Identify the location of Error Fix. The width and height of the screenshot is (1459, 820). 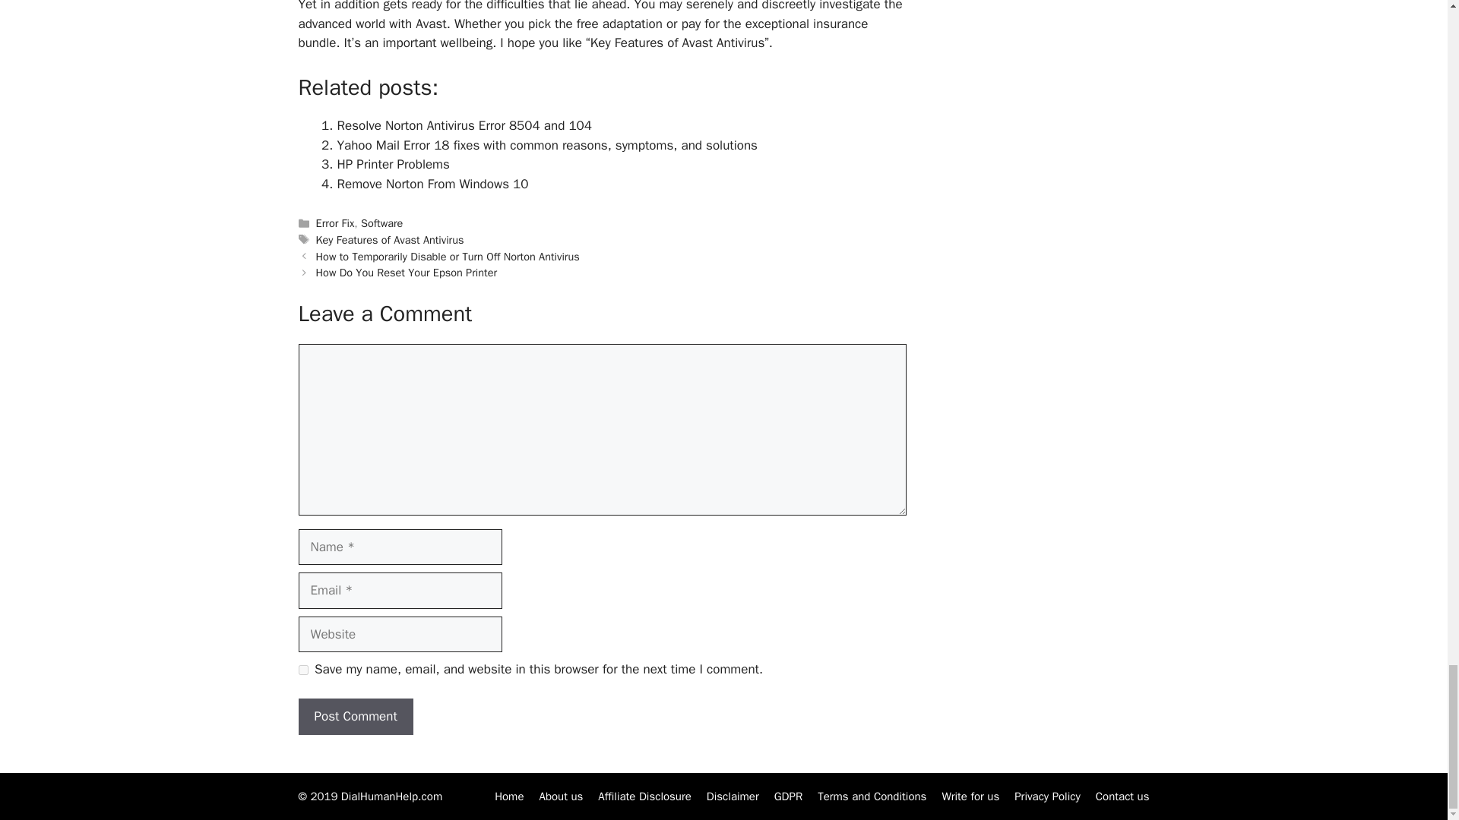
(335, 223).